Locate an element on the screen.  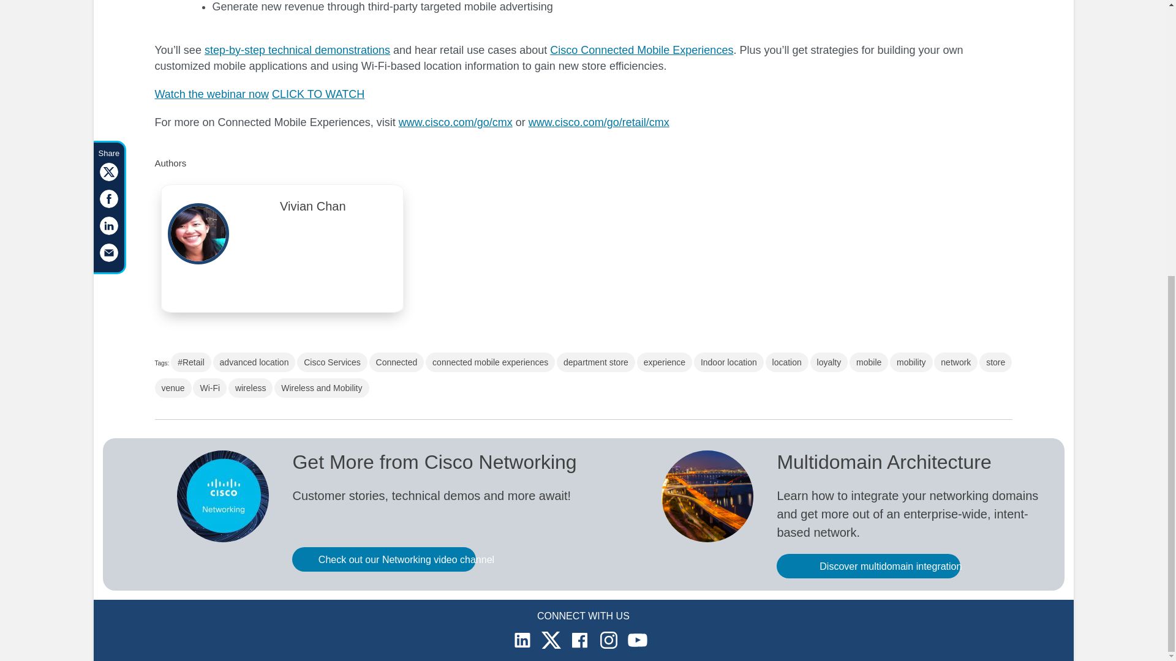
experience is located at coordinates (665, 362).